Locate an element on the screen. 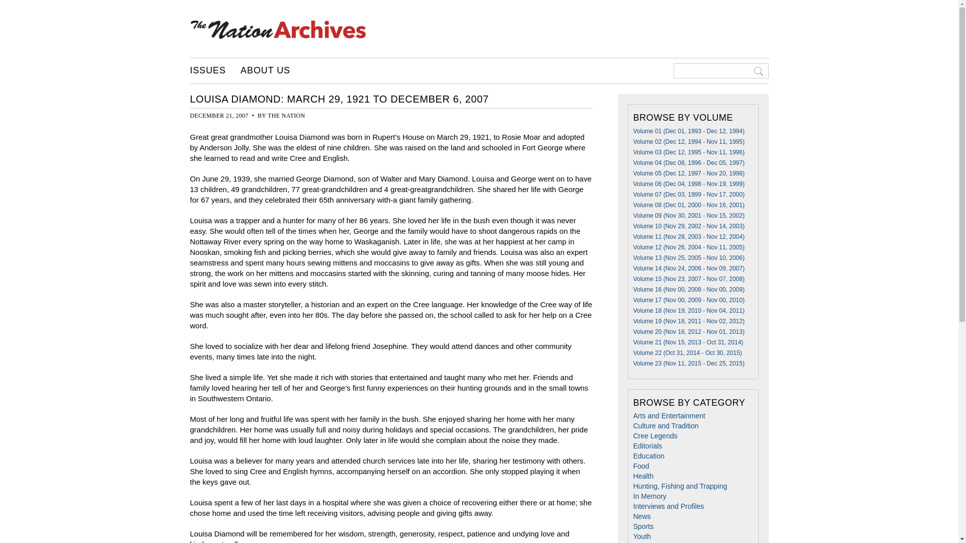 The width and height of the screenshot is (966, 543). Hunting, Fishing and Trapping is located at coordinates (680, 486).